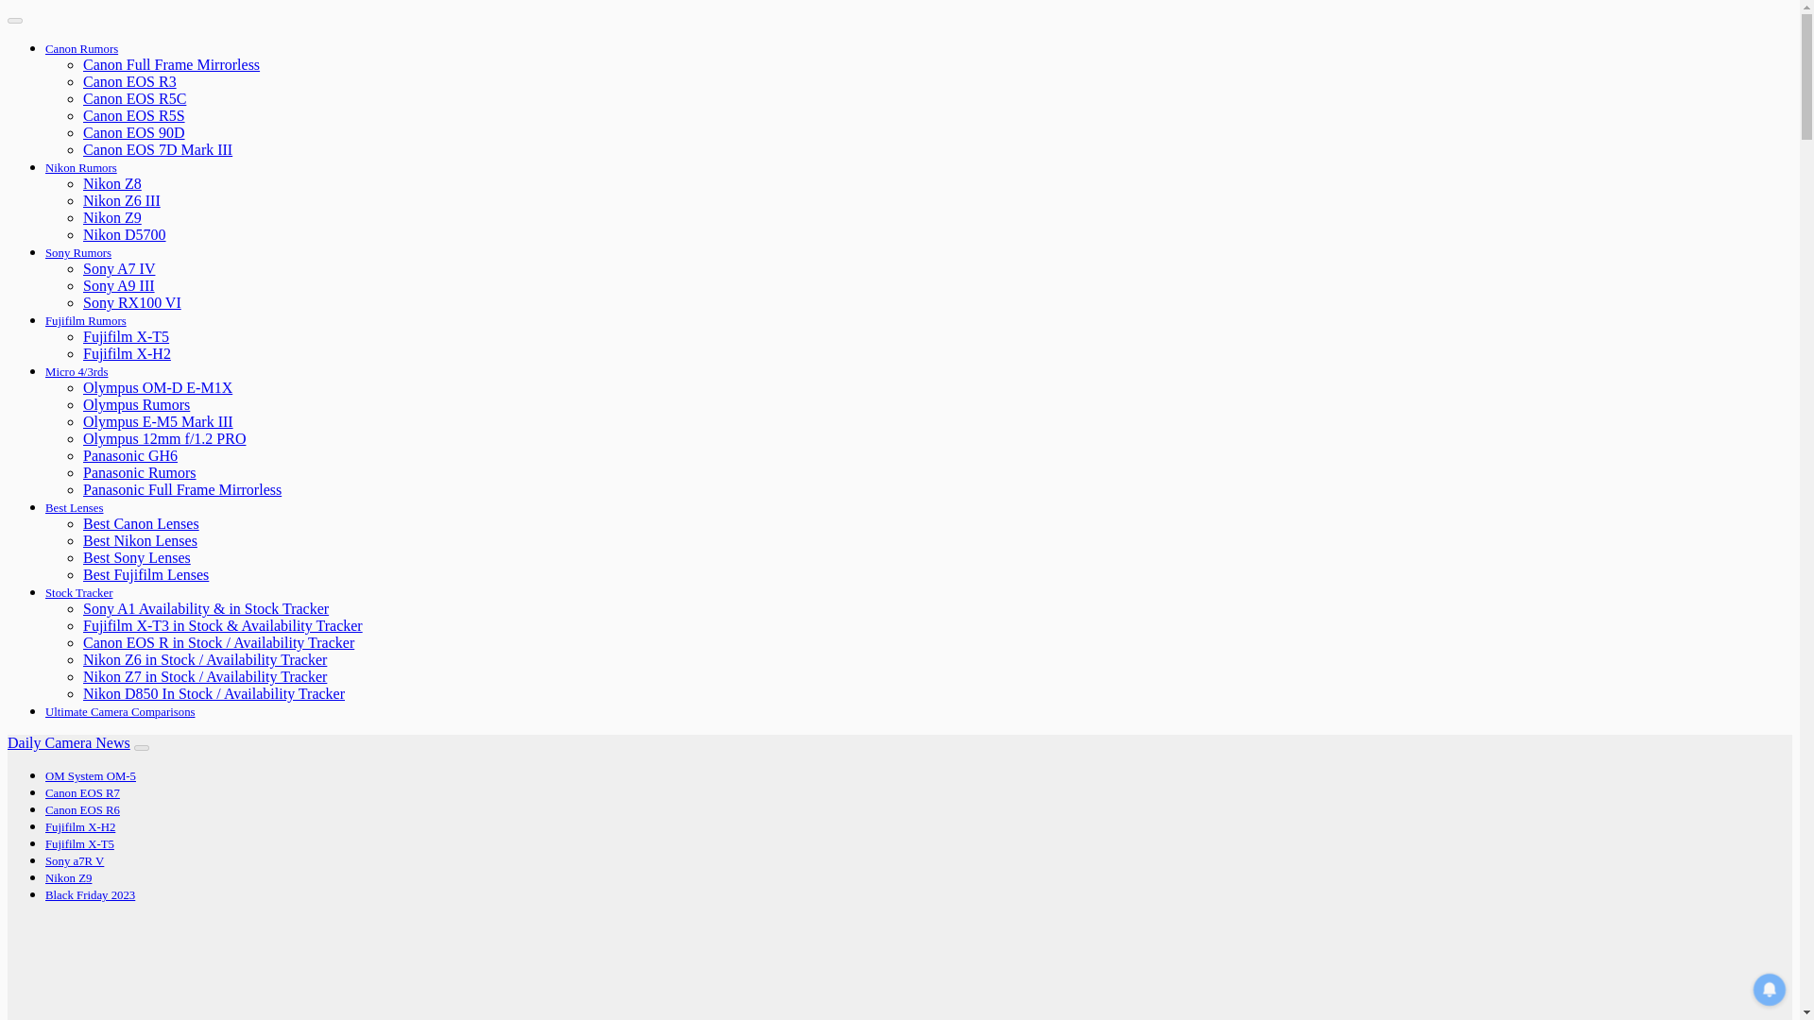  Describe the element at coordinates (134, 98) in the screenshot. I see `Canon EOS R5C` at that location.